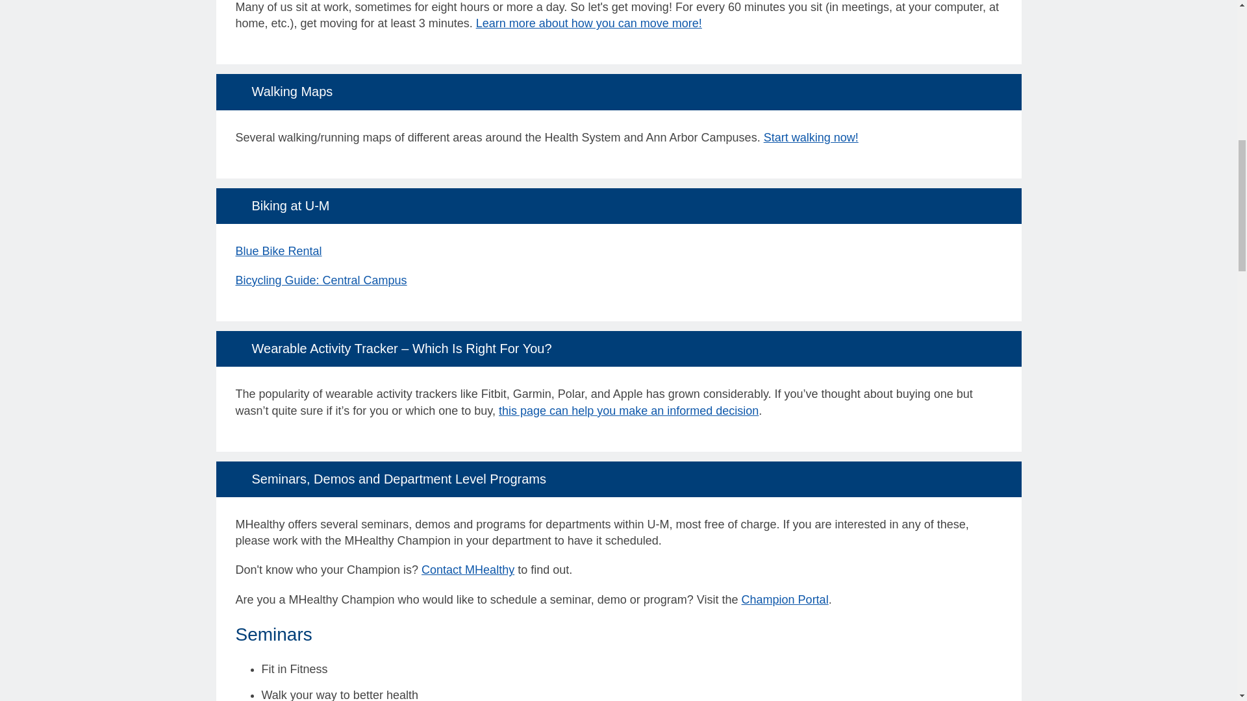 Image resolution: width=1247 pixels, height=701 pixels. What do you see at coordinates (618, 479) in the screenshot?
I see `Seminars, Demos and Department Level Programs` at bounding box center [618, 479].